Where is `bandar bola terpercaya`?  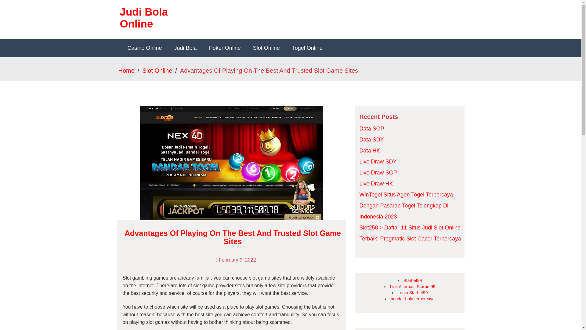 bandar bola terpercaya is located at coordinates (413, 299).